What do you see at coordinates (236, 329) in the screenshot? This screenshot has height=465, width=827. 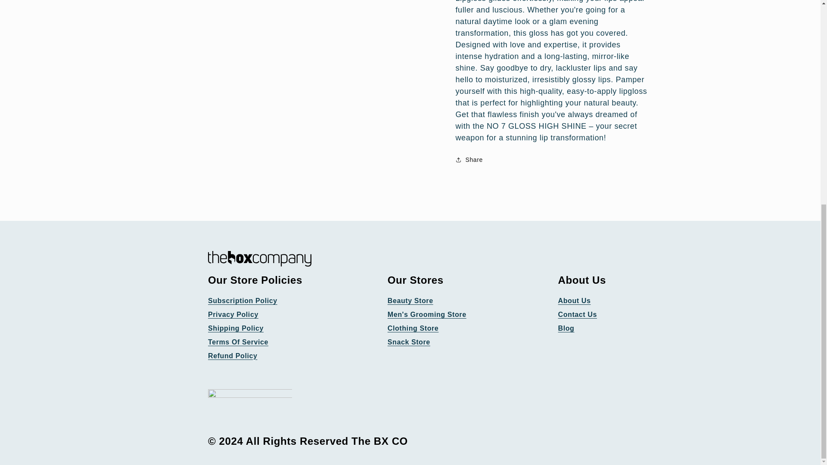 I see `Shipping Policy` at bounding box center [236, 329].